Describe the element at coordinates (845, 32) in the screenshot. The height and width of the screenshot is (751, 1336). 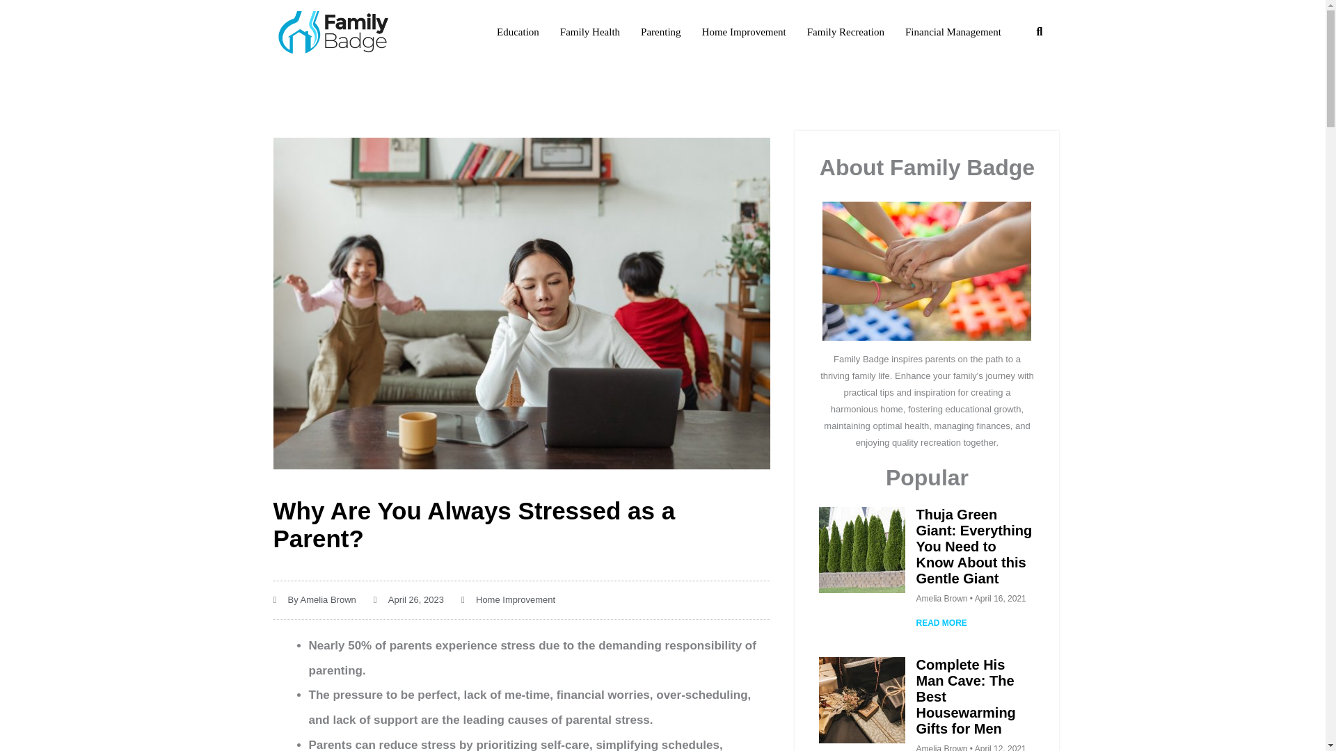
I see `Family Recreation` at that location.